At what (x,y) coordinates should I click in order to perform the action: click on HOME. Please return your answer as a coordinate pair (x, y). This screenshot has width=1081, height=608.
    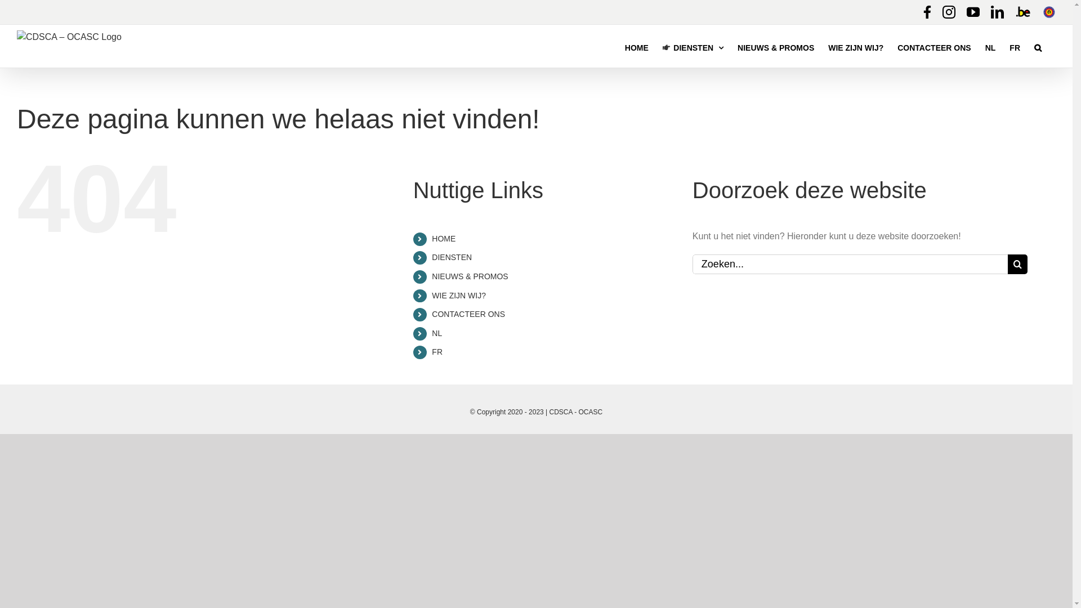
    Looking at the image, I should click on (637, 47).